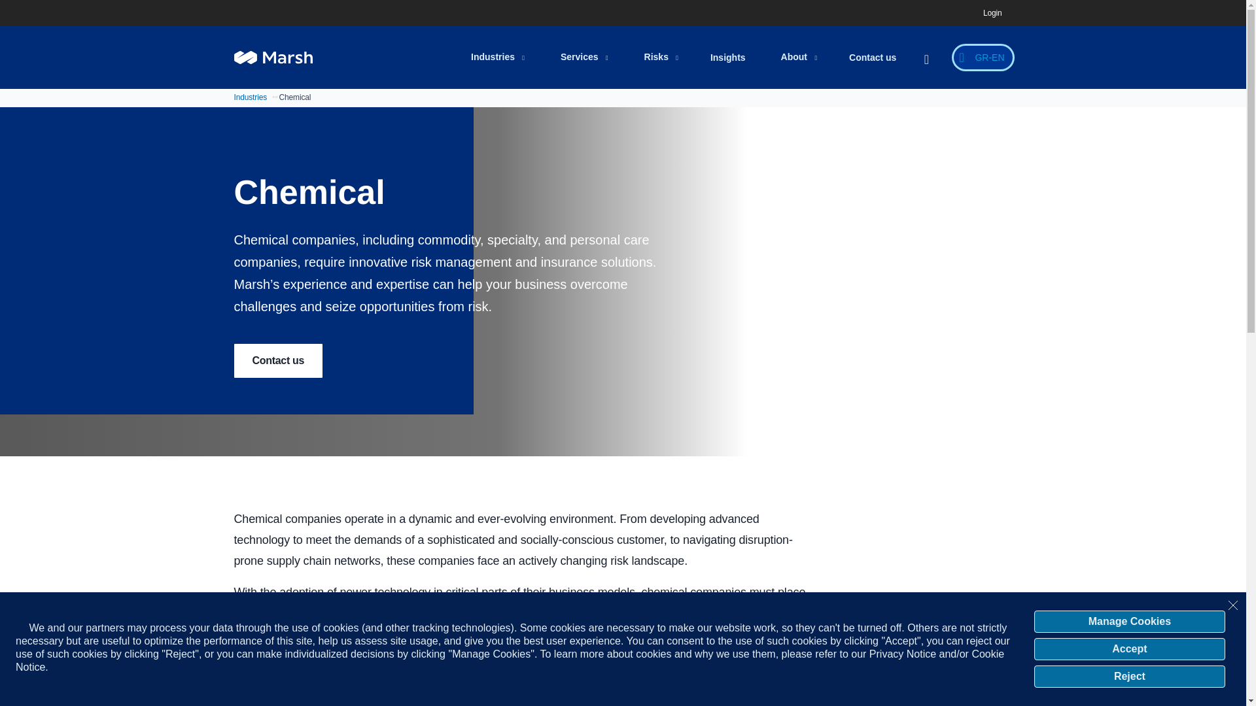 This screenshot has height=706, width=1256. Describe the element at coordinates (1129, 676) in the screenshot. I see `Reject` at that location.